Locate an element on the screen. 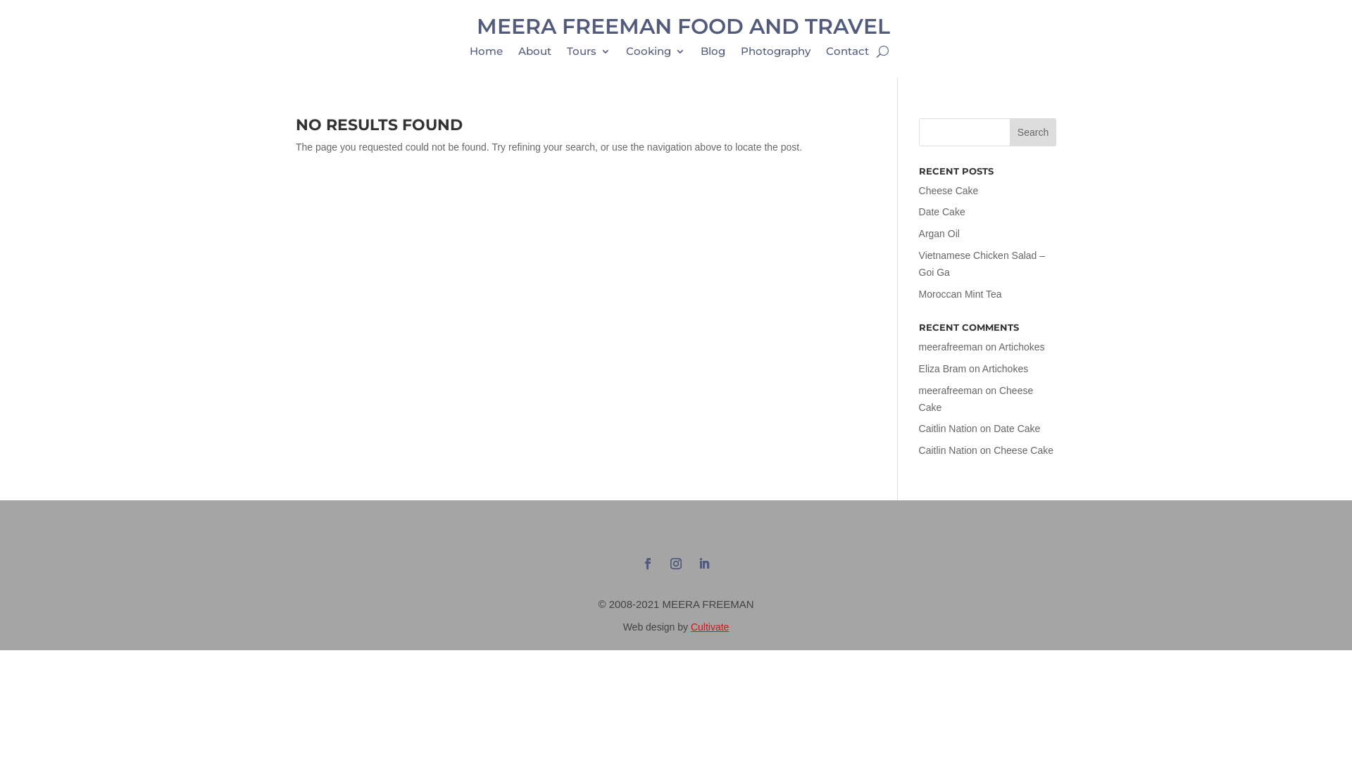  Blog is located at coordinates (713, 54).